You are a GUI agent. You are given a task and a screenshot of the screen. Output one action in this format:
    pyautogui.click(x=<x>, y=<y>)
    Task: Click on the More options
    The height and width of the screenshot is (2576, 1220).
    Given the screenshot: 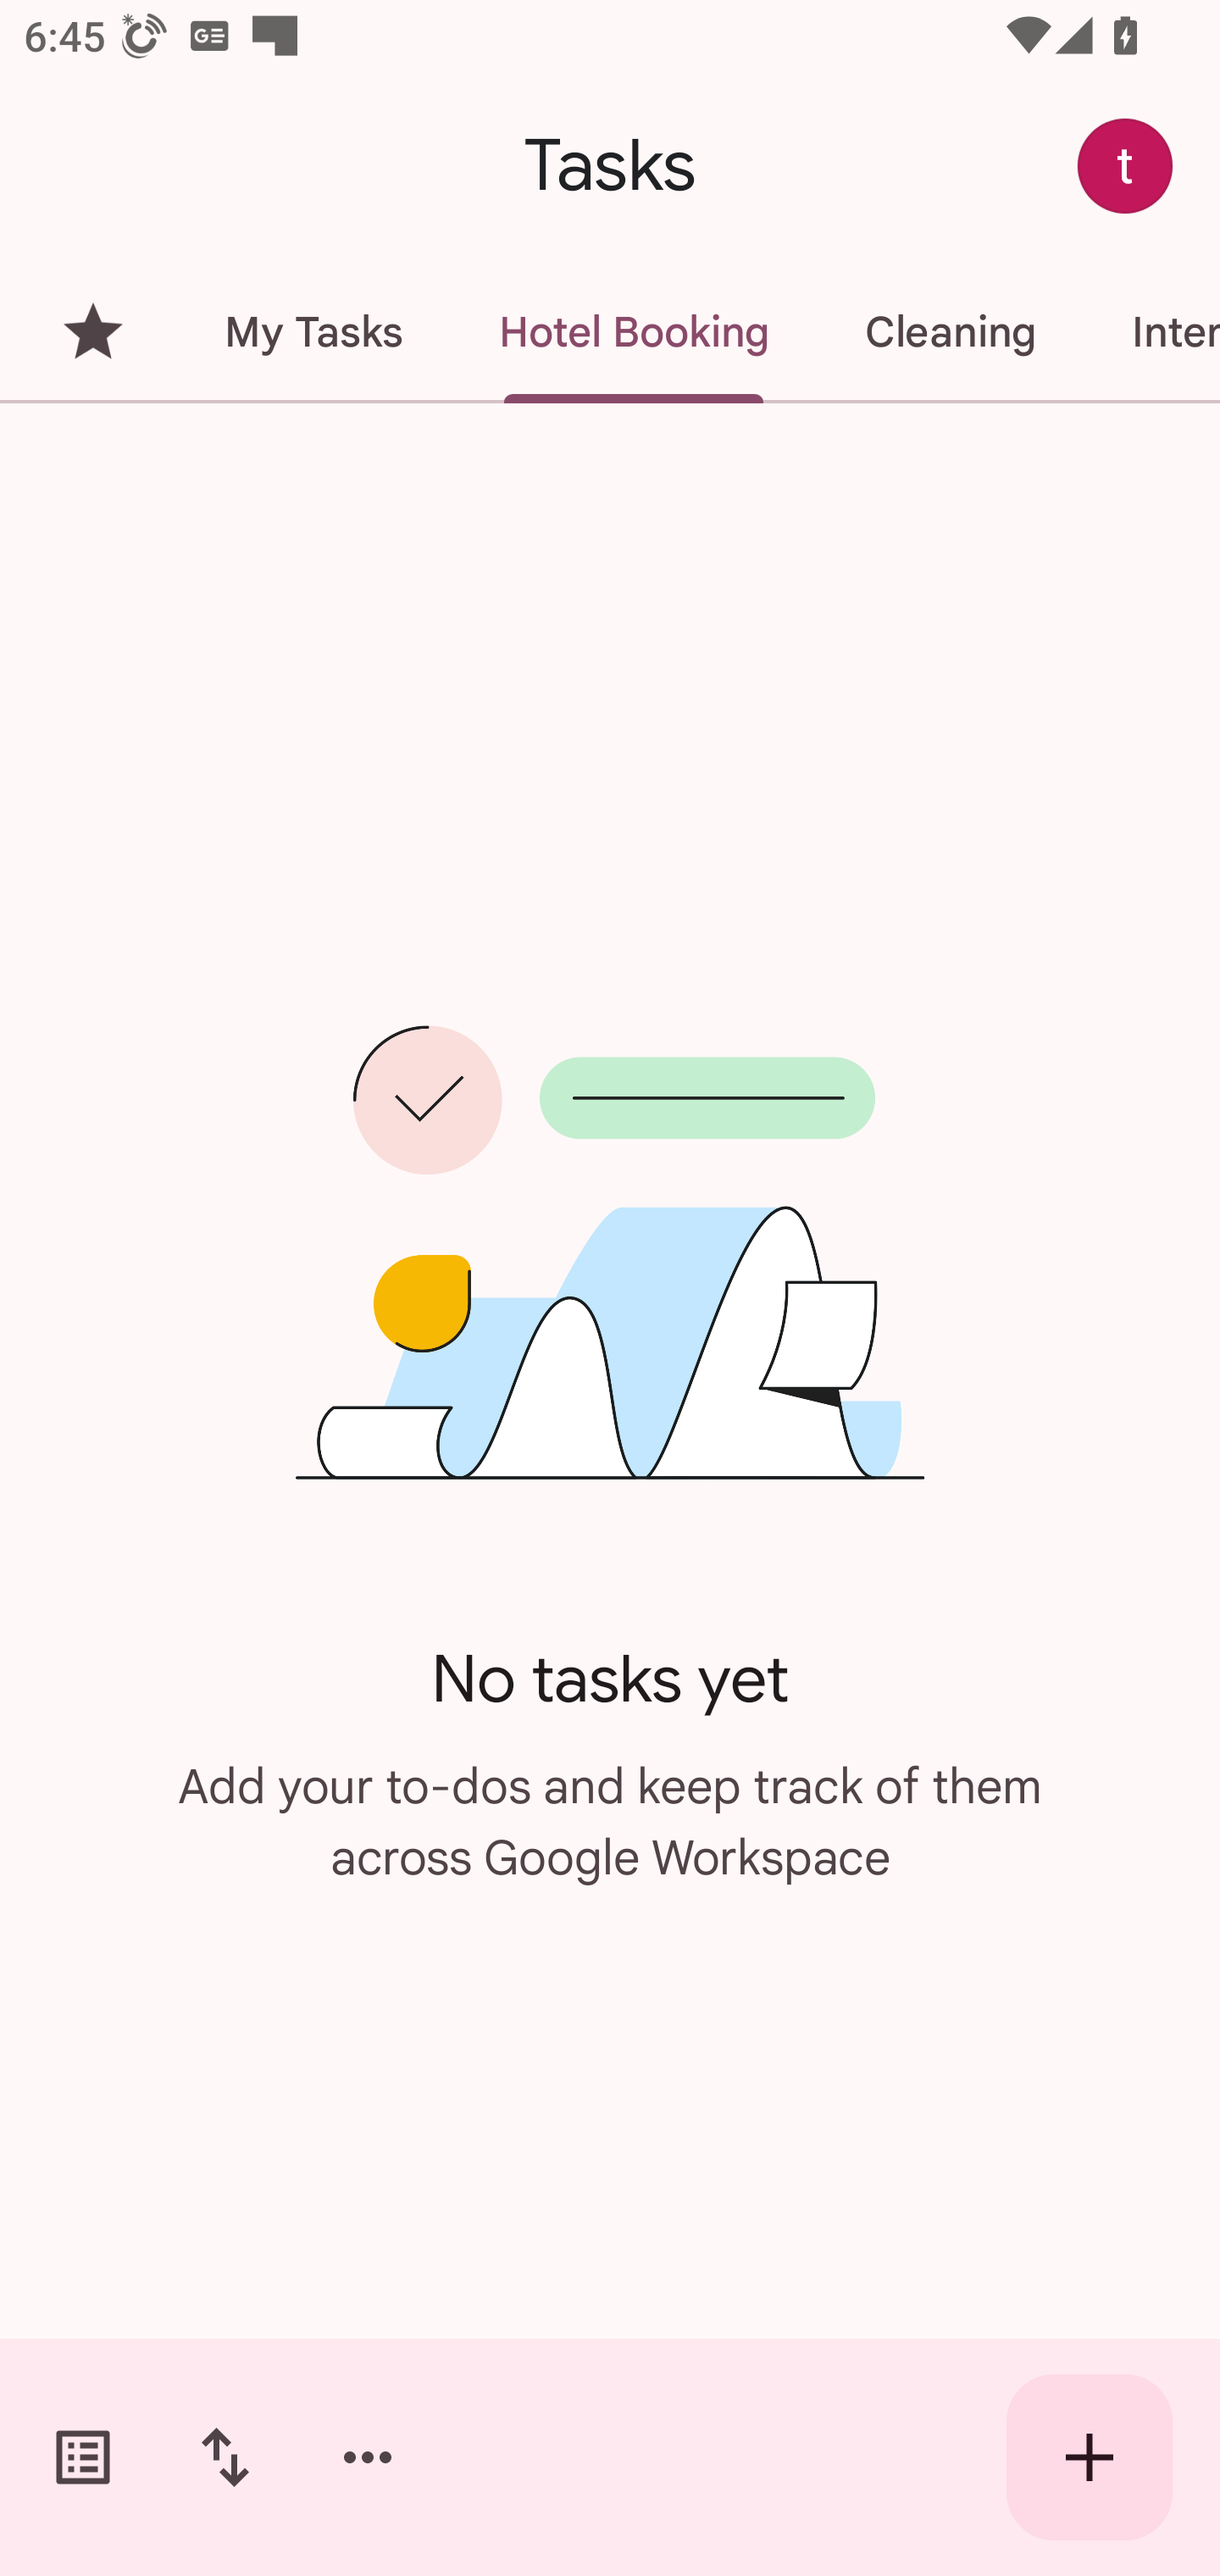 What is the action you would take?
    pyautogui.click(x=368, y=2457)
    